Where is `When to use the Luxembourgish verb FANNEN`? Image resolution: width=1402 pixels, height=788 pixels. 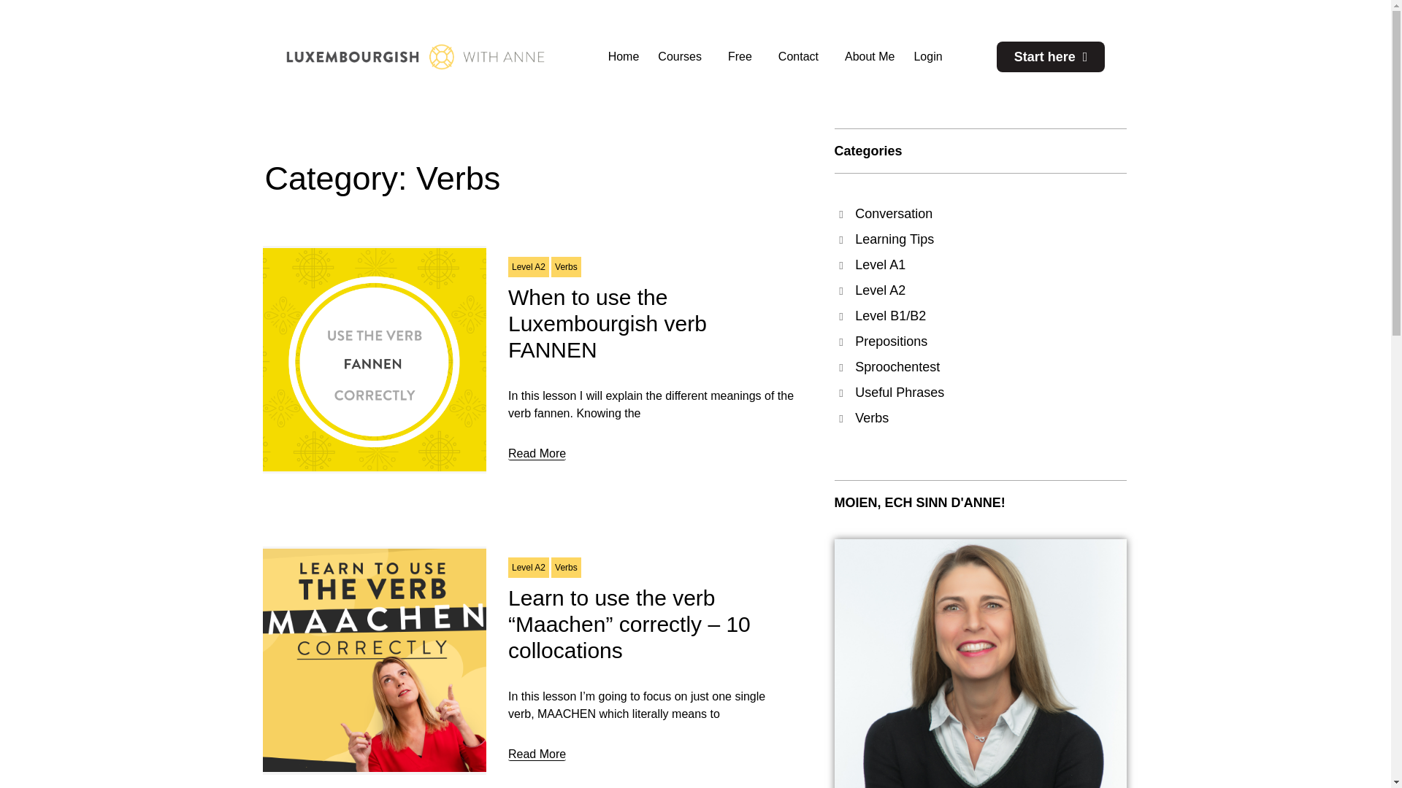 When to use the Luxembourgish verb FANNEN is located at coordinates (607, 322).